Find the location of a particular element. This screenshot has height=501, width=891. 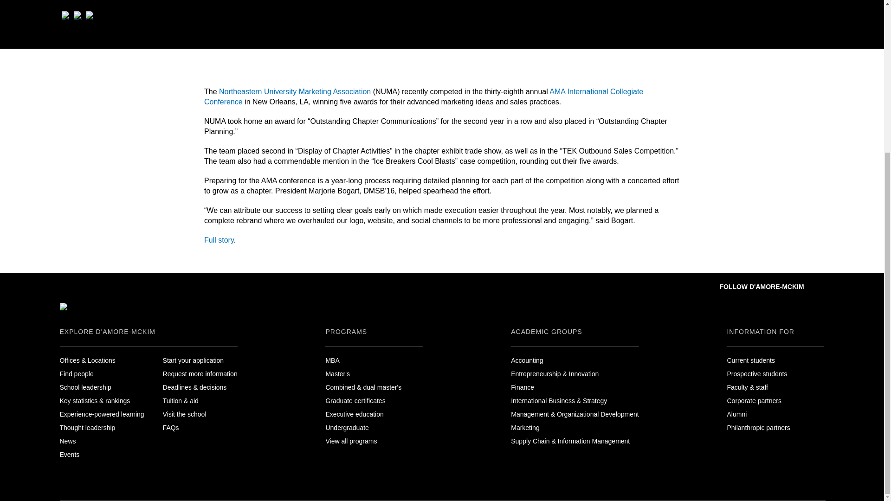

LinkedIn is located at coordinates (89, 16).